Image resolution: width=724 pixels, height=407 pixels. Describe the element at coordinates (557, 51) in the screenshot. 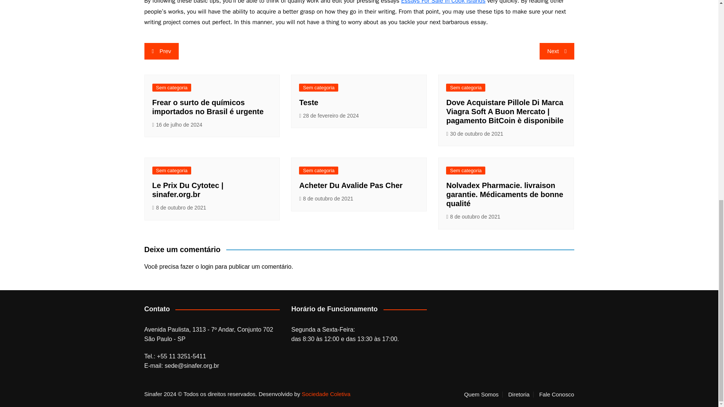

I see `Next` at that location.